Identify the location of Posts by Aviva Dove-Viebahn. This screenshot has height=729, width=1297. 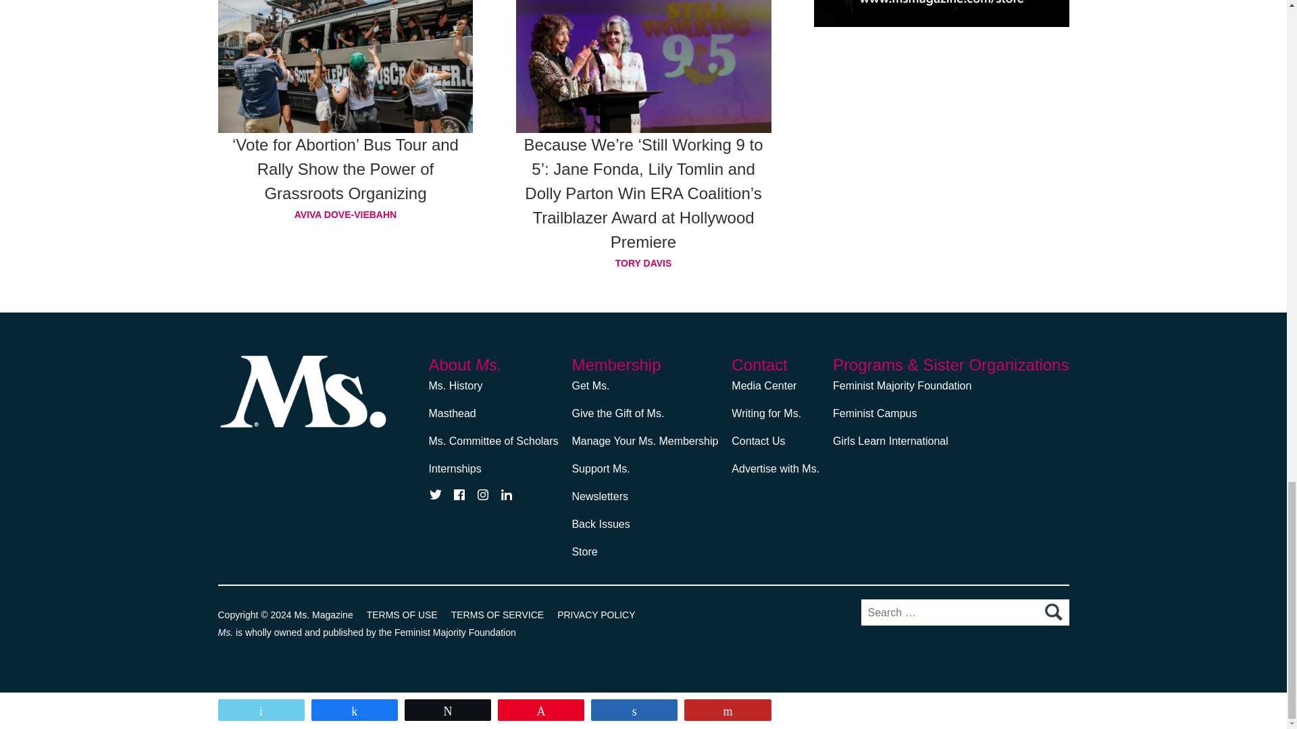
(345, 214).